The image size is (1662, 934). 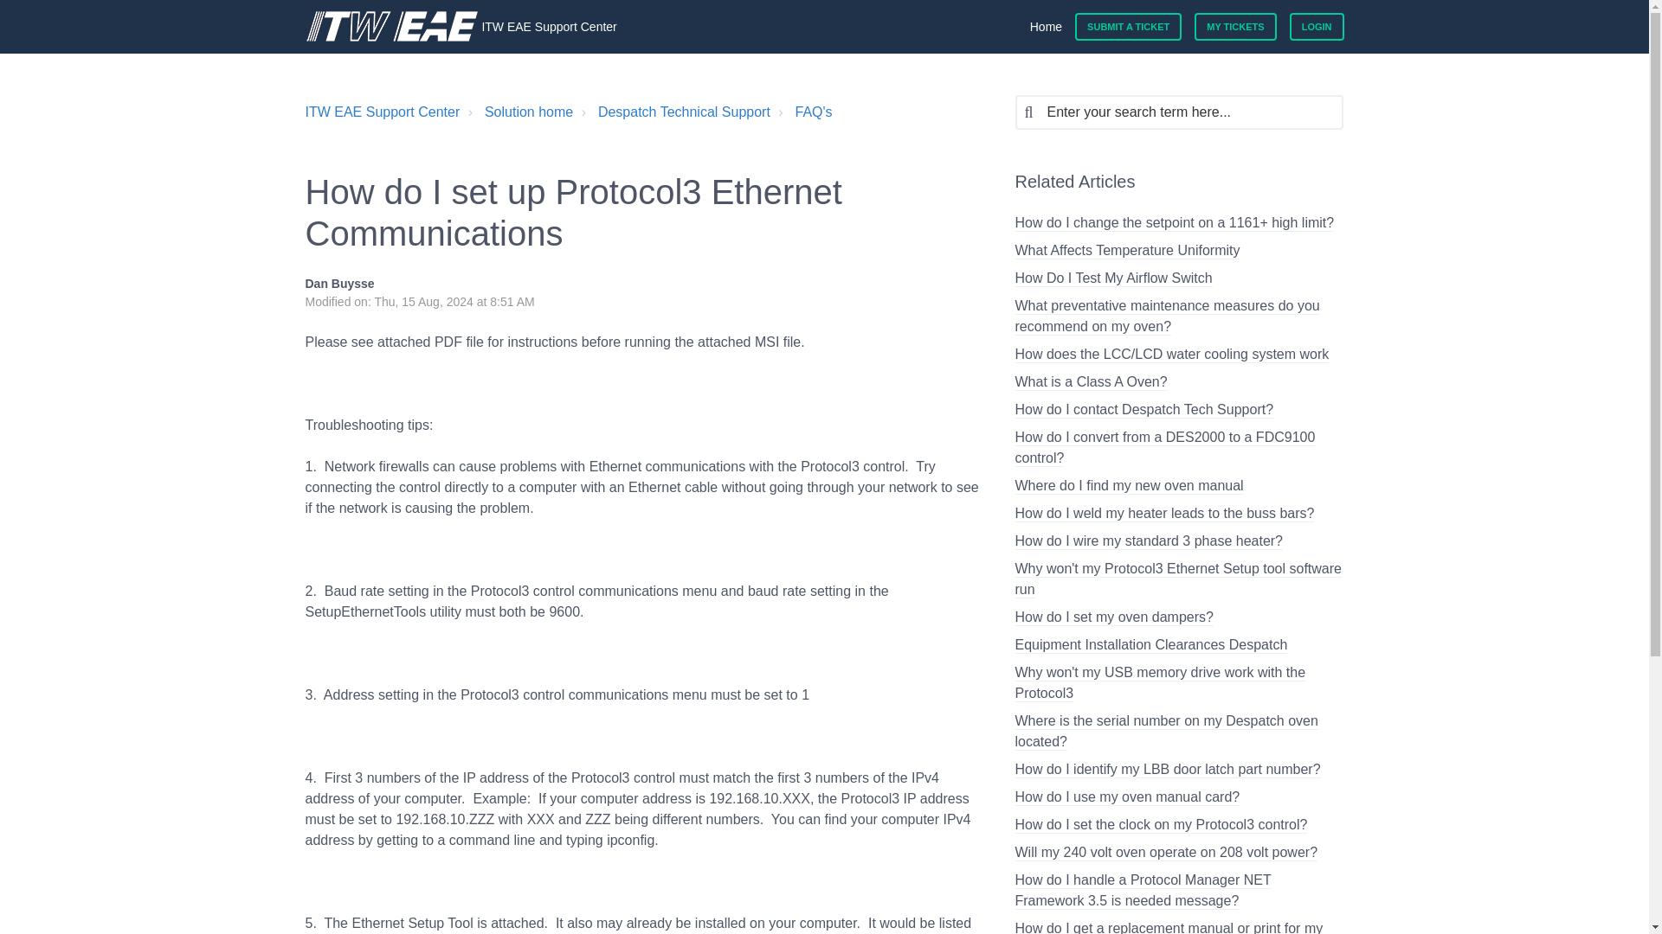 What do you see at coordinates (1127, 797) in the screenshot?
I see `How do I use my oven manual card?` at bounding box center [1127, 797].